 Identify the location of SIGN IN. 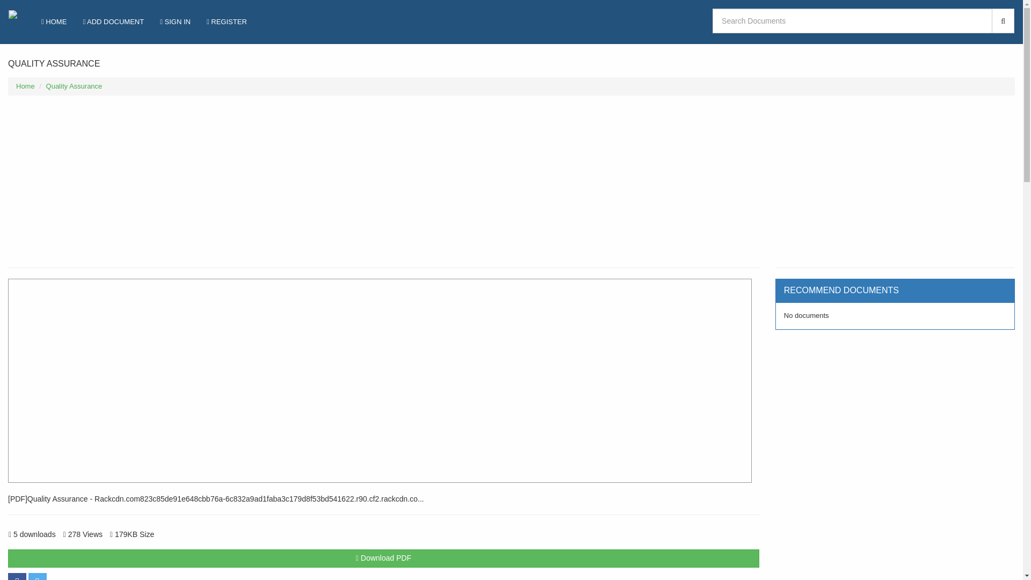
(175, 21).